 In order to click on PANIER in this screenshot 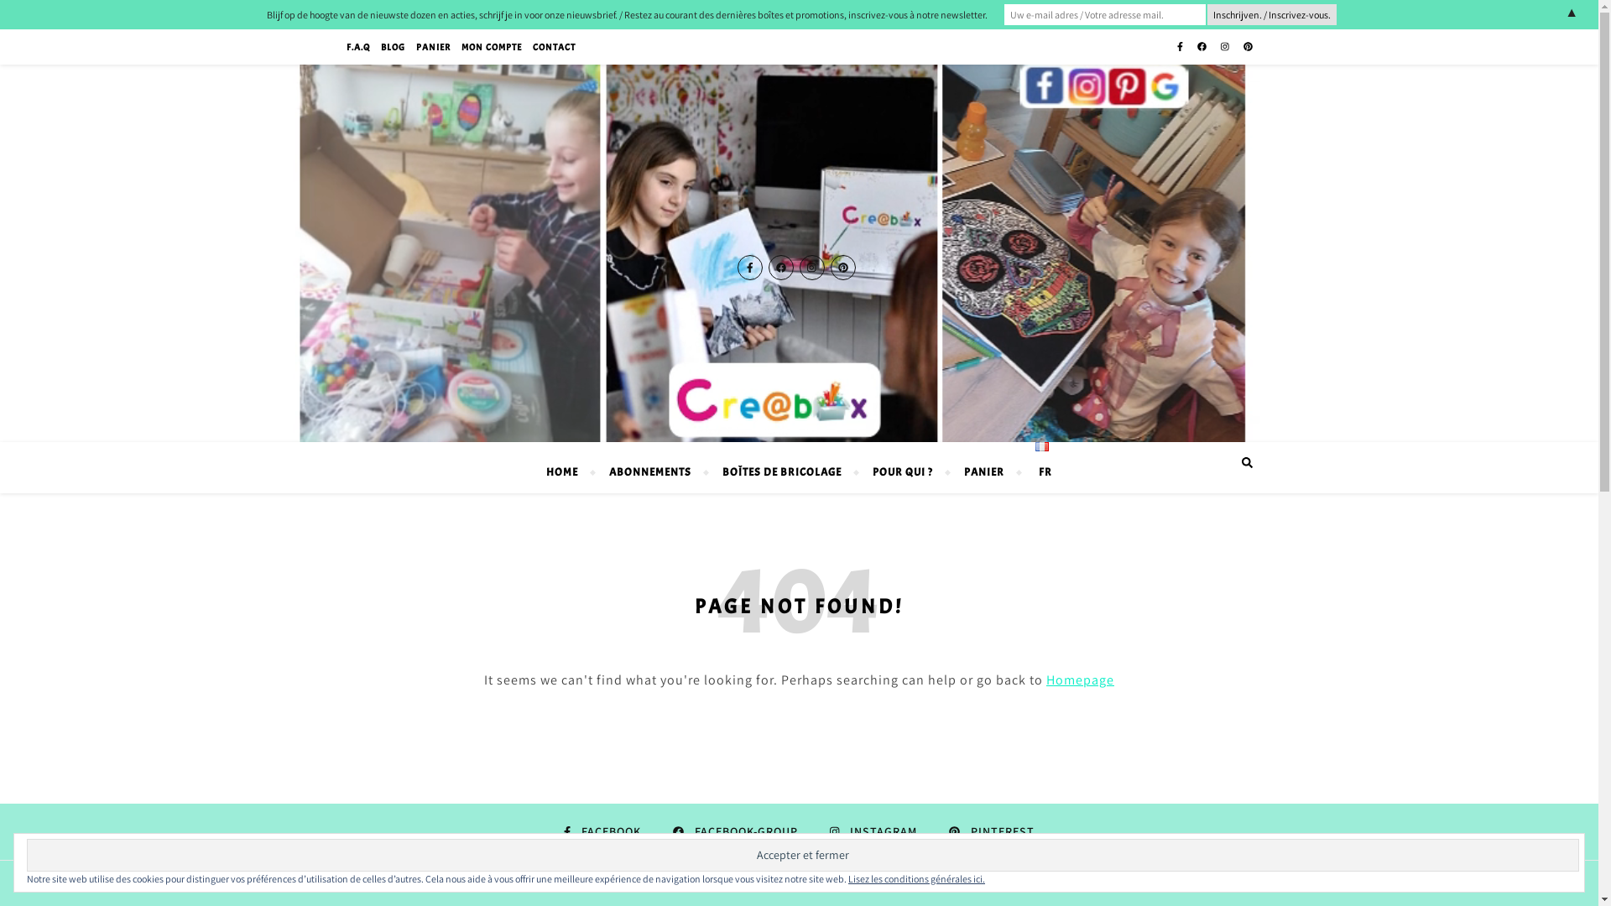, I will do `click(984, 472)`.